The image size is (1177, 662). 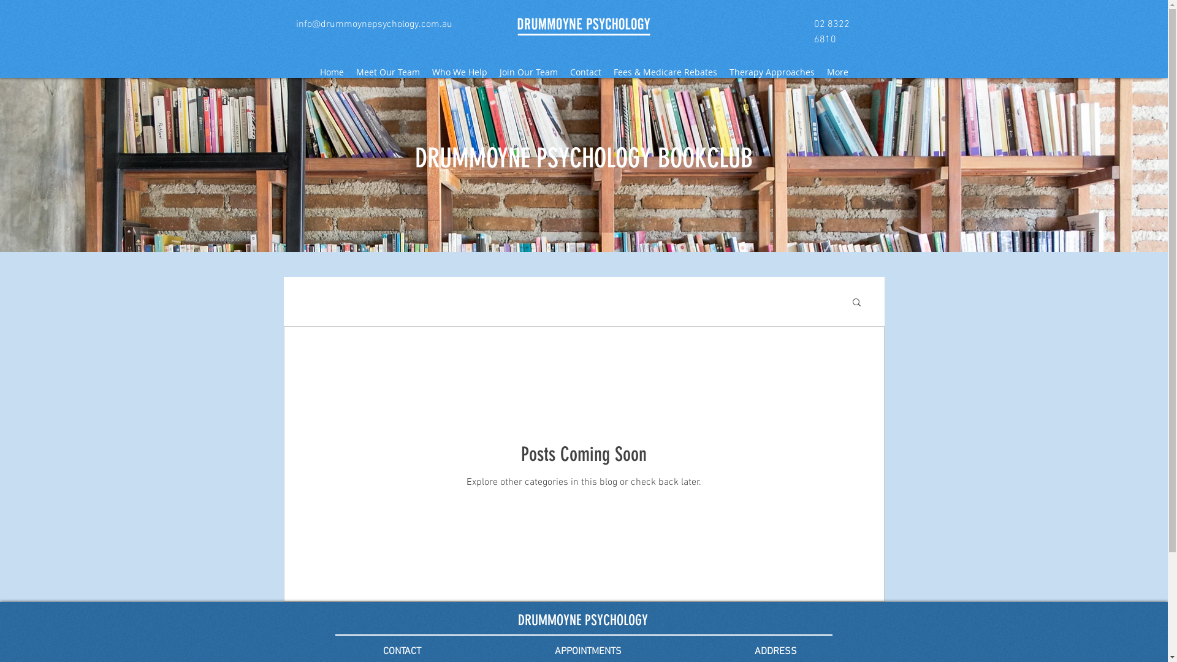 What do you see at coordinates (832, 32) in the screenshot?
I see `02 8322 6810` at bounding box center [832, 32].